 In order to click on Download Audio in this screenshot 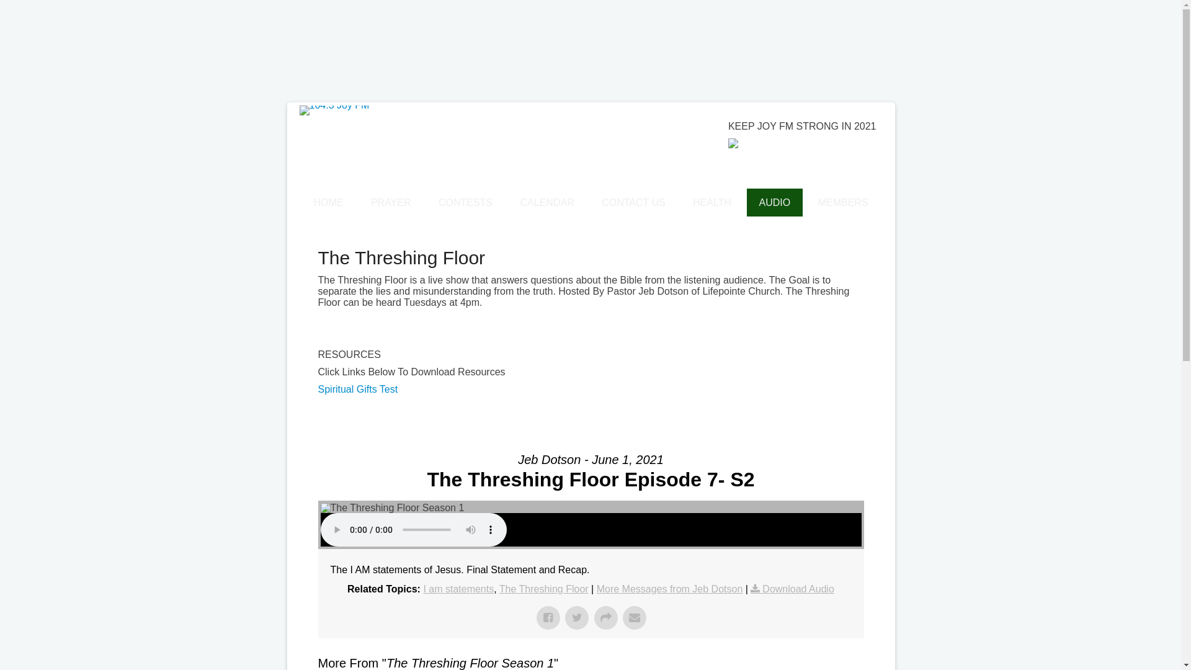, I will do `click(793, 589)`.